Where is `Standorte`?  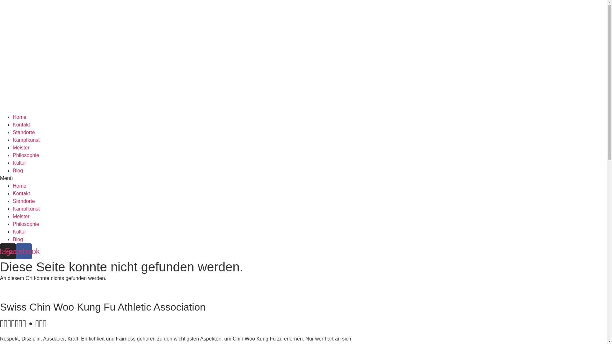 Standorte is located at coordinates (24, 133).